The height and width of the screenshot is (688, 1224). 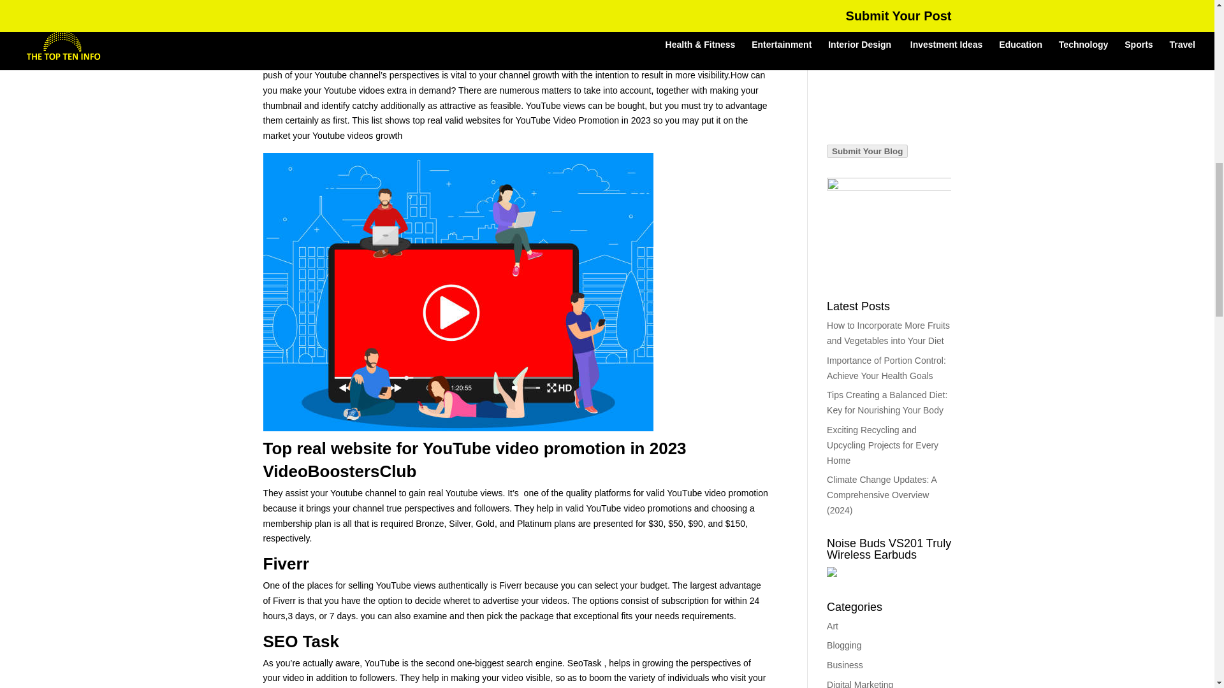 What do you see at coordinates (867, 152) in the screenshot?
I see `Submit Your Blog` at bounding box center [867, 152].